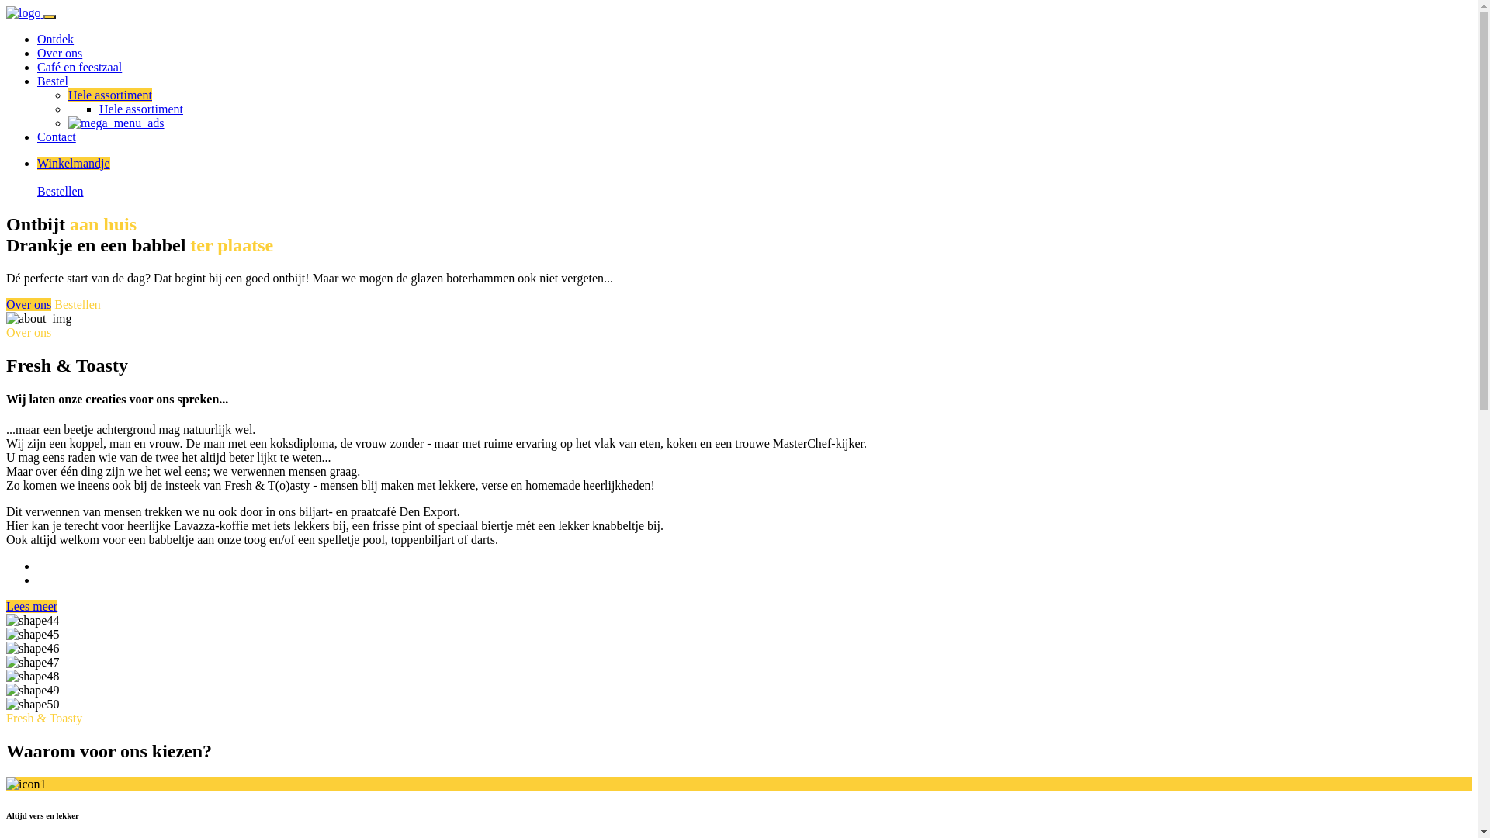  I want to click on Bestel, so click(53, 81).